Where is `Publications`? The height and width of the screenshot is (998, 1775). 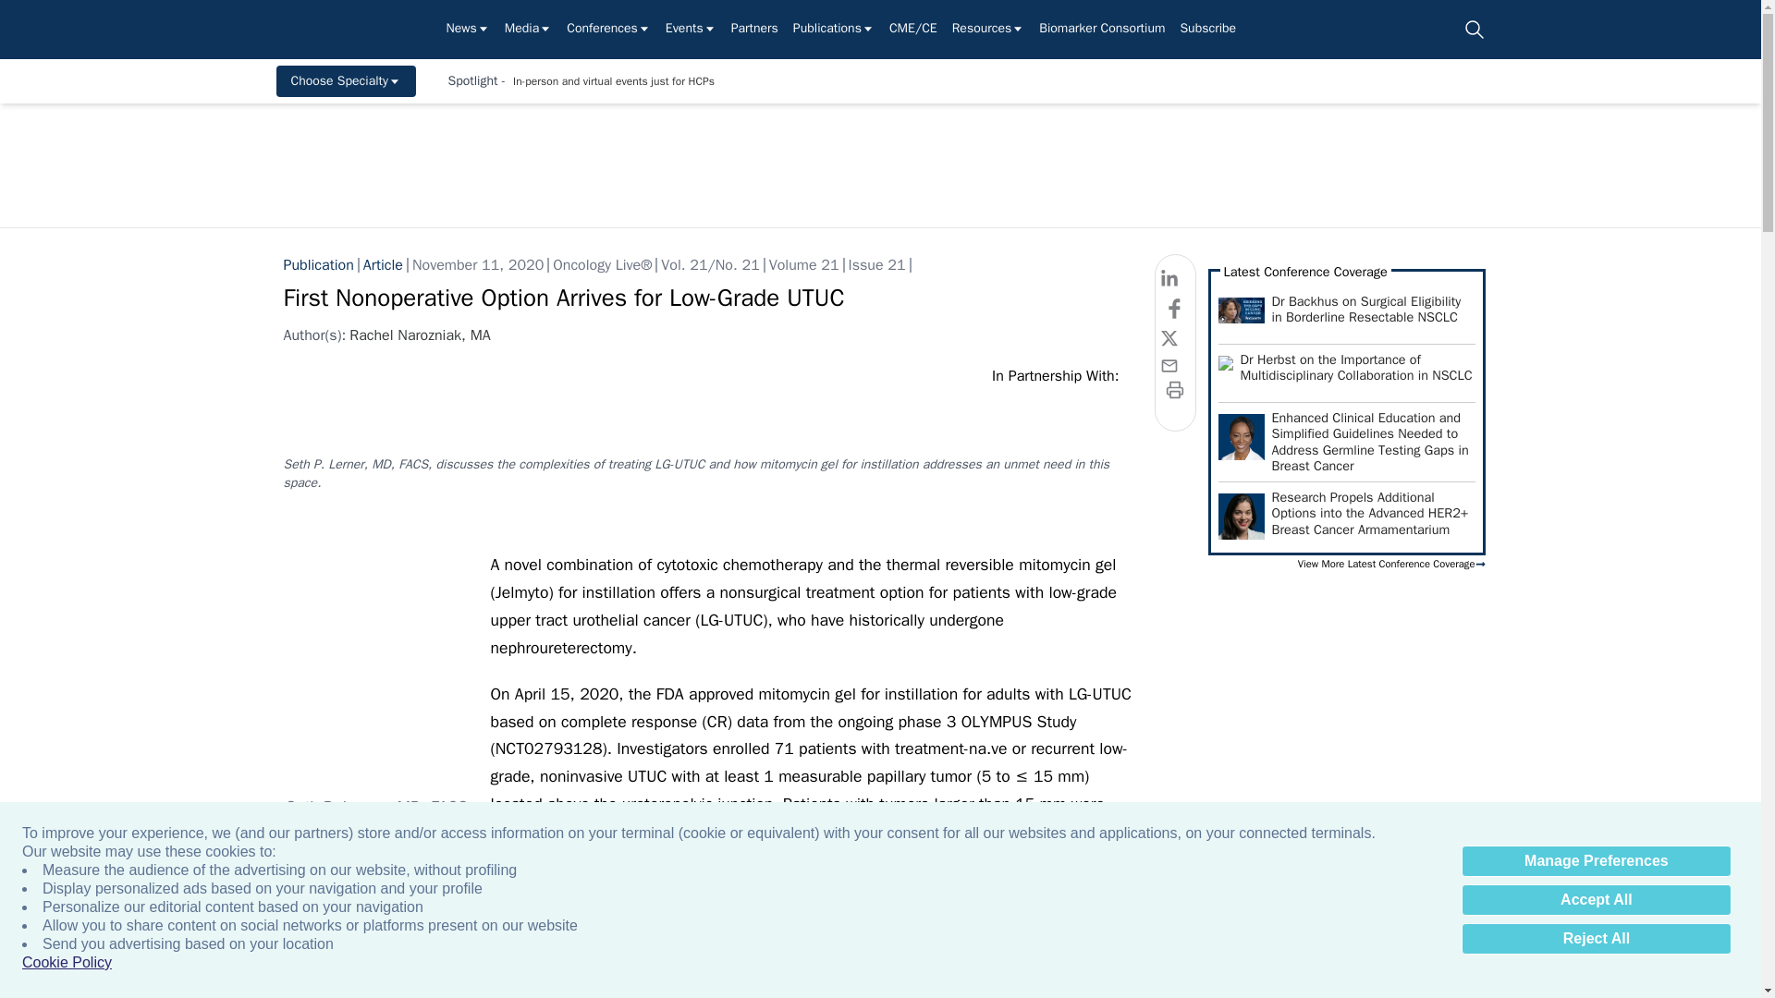 Publications is located at coordinates (834, 30).